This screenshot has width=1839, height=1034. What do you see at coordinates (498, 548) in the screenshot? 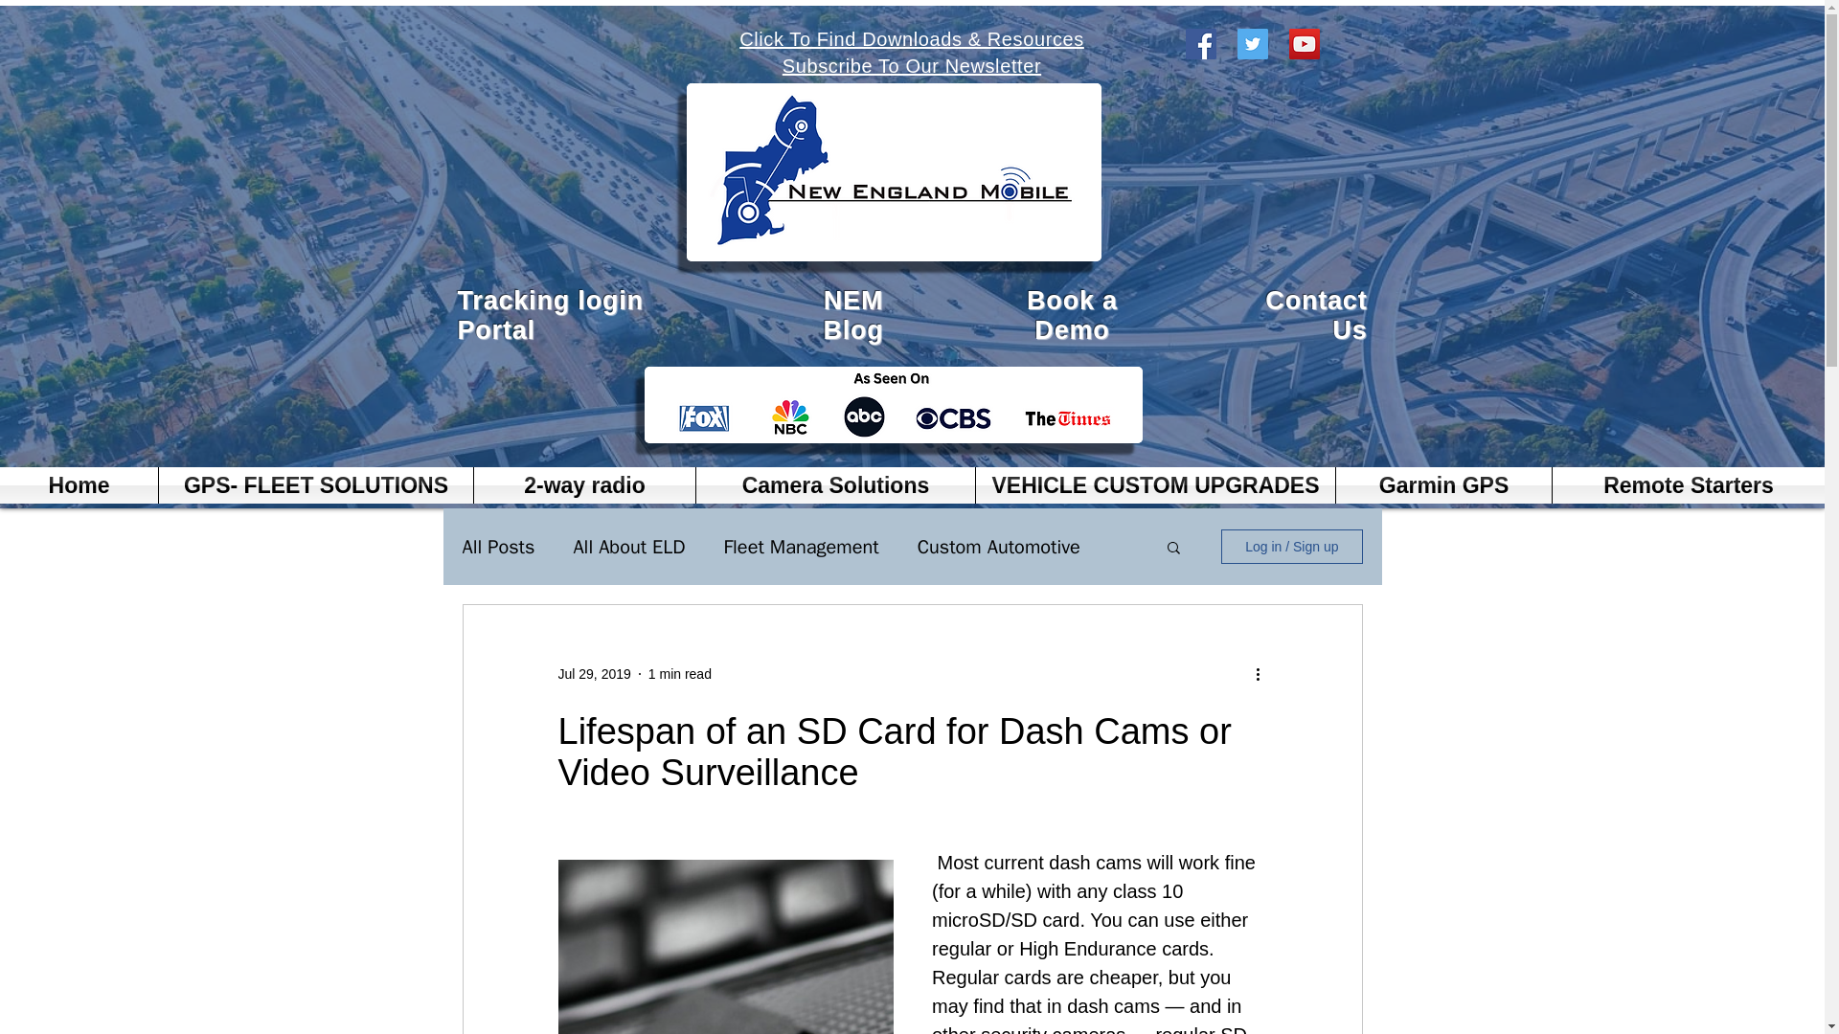
I see `All Posts` at bounding box center [498, 548].